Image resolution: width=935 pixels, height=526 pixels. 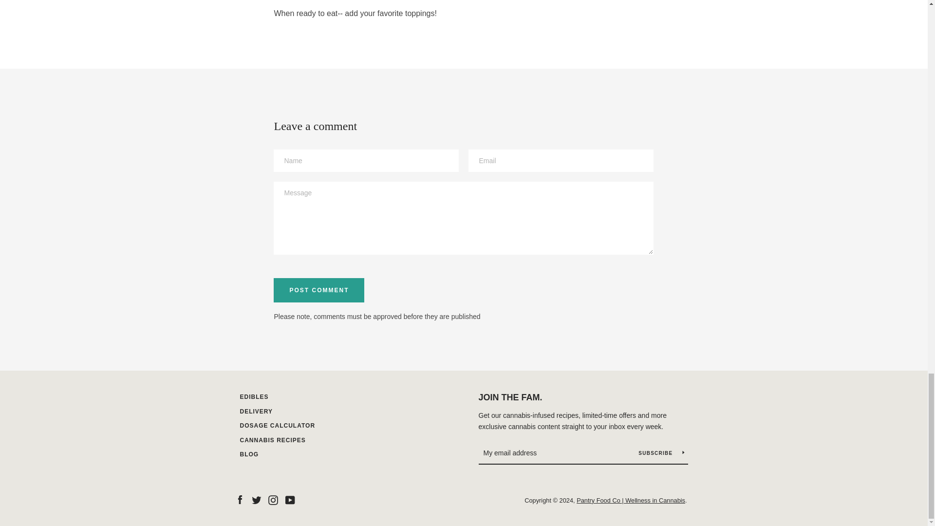 What do you see at coordinates (249, 454) in the screenshot?
I see `BLOG` at bounding box center [249, 454].